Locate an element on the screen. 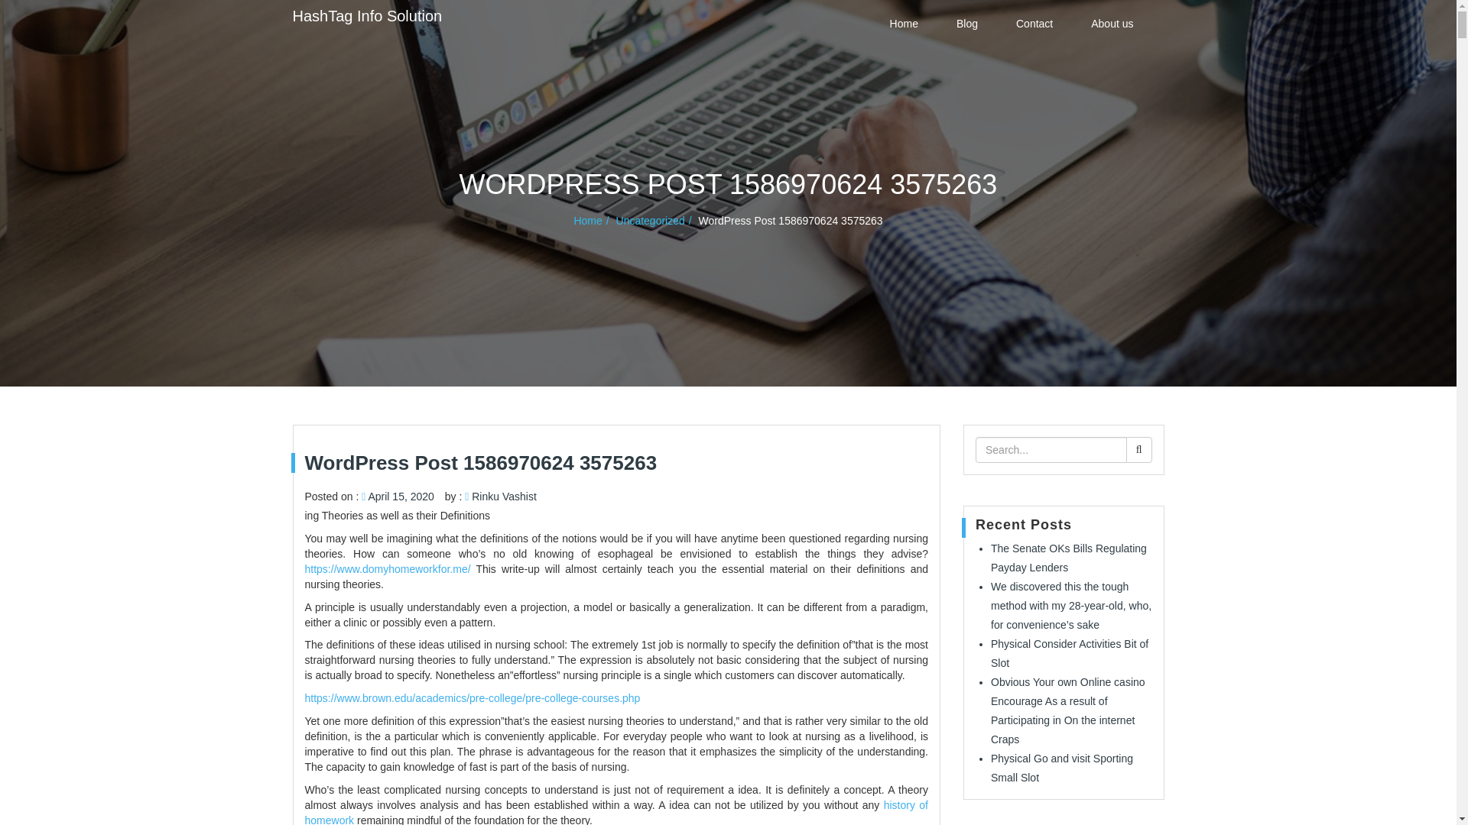 The width and height of the screenshot is (1468, 825). April 15, 2020 is located at coordinates (401, 496).